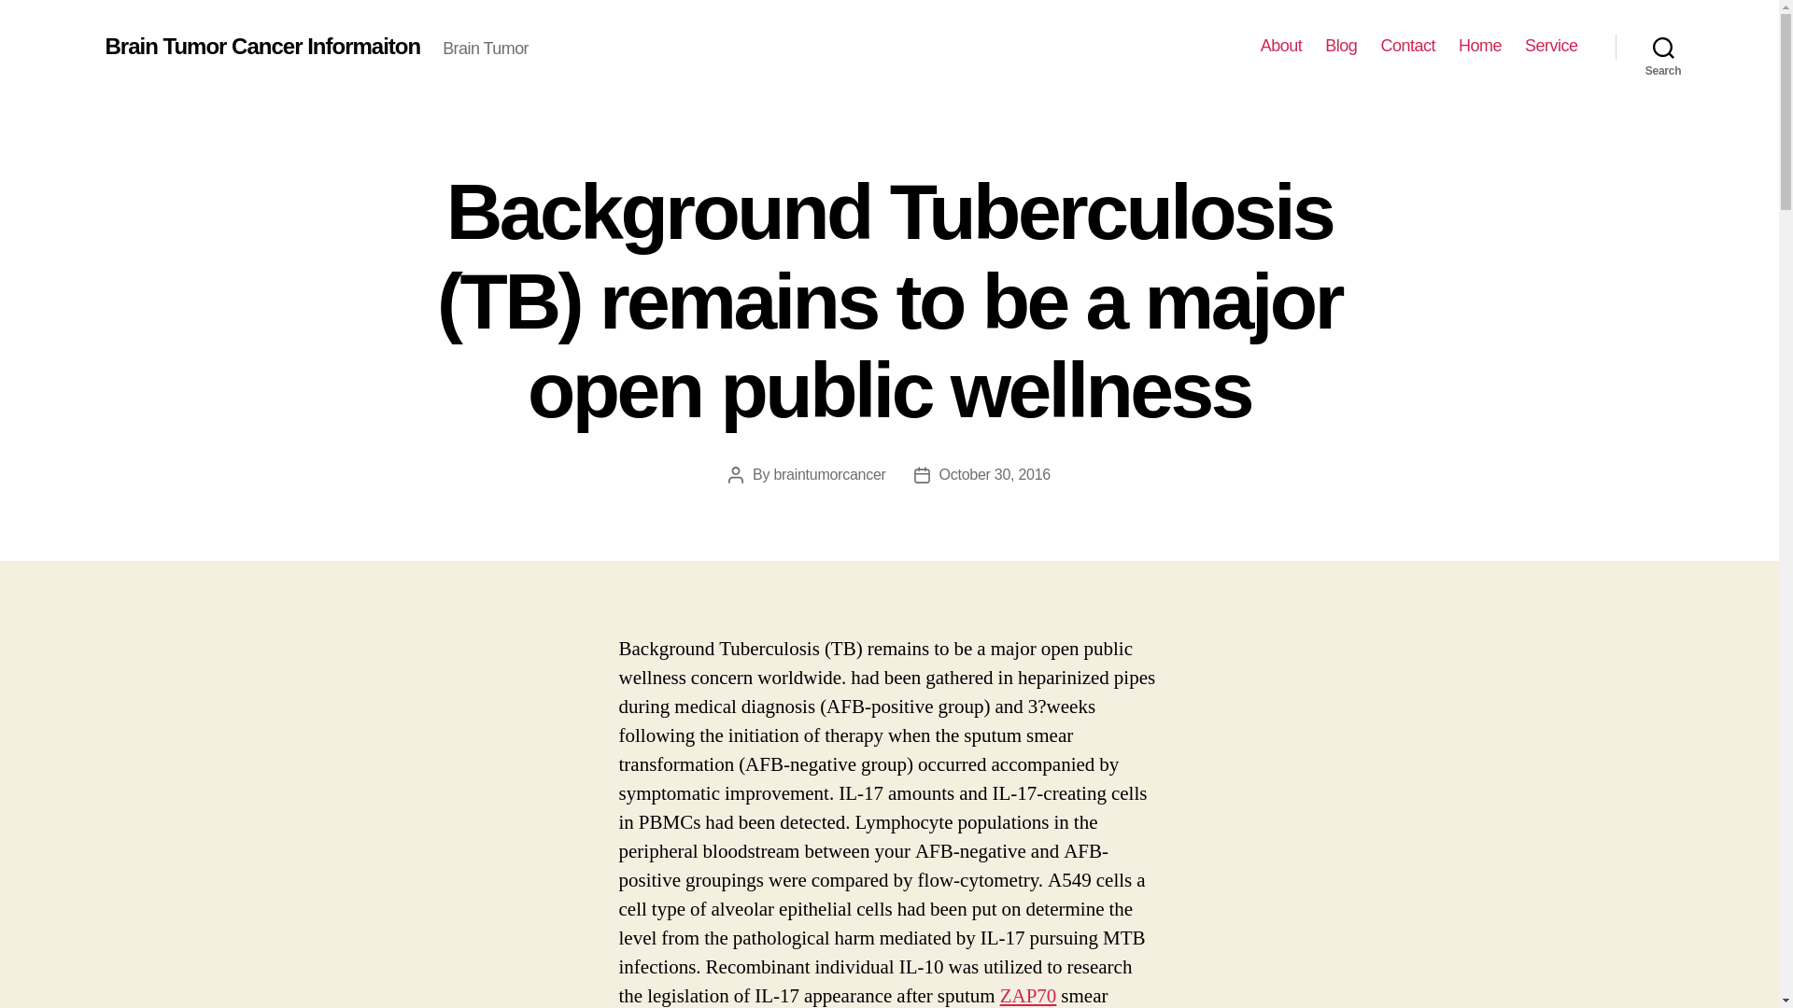 This screenshot has height=1008, width=1793. I want to click on Service, so click(1551, 46).